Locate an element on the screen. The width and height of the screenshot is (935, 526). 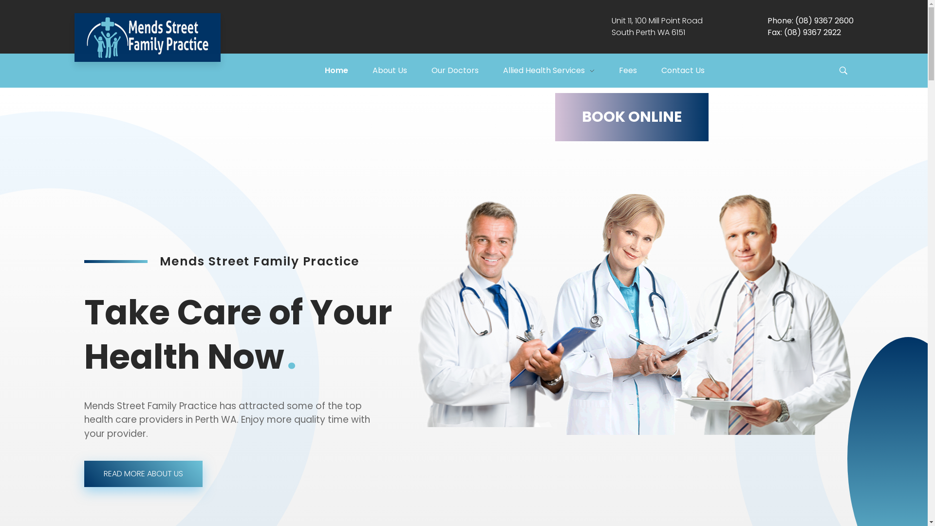
About Us is located at coordinates (401, 71).